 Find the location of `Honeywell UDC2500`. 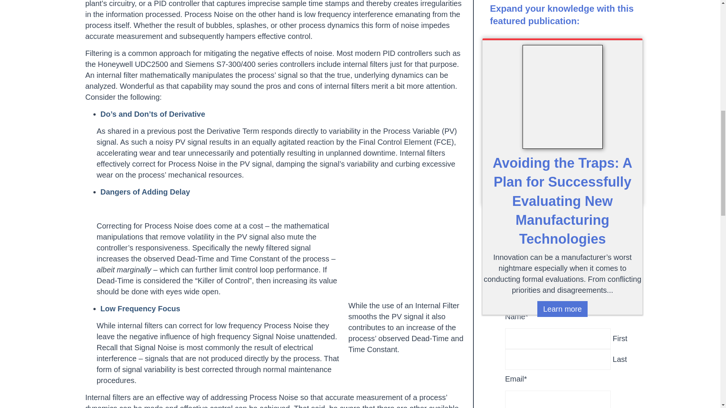

Honeywell UDC2500 is located at coordinates (133, 64).